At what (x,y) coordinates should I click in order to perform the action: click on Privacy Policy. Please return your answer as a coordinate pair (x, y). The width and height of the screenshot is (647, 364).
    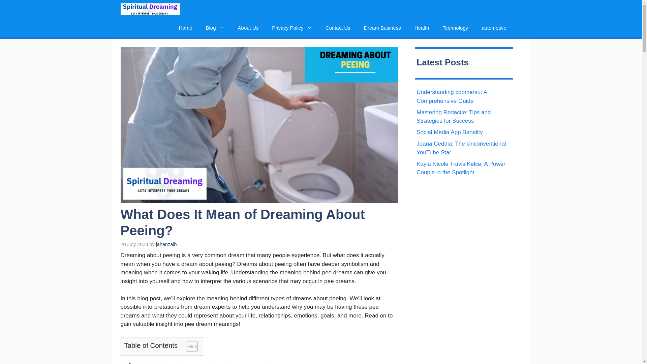
    Looking at the image, I should click on (292, 28).